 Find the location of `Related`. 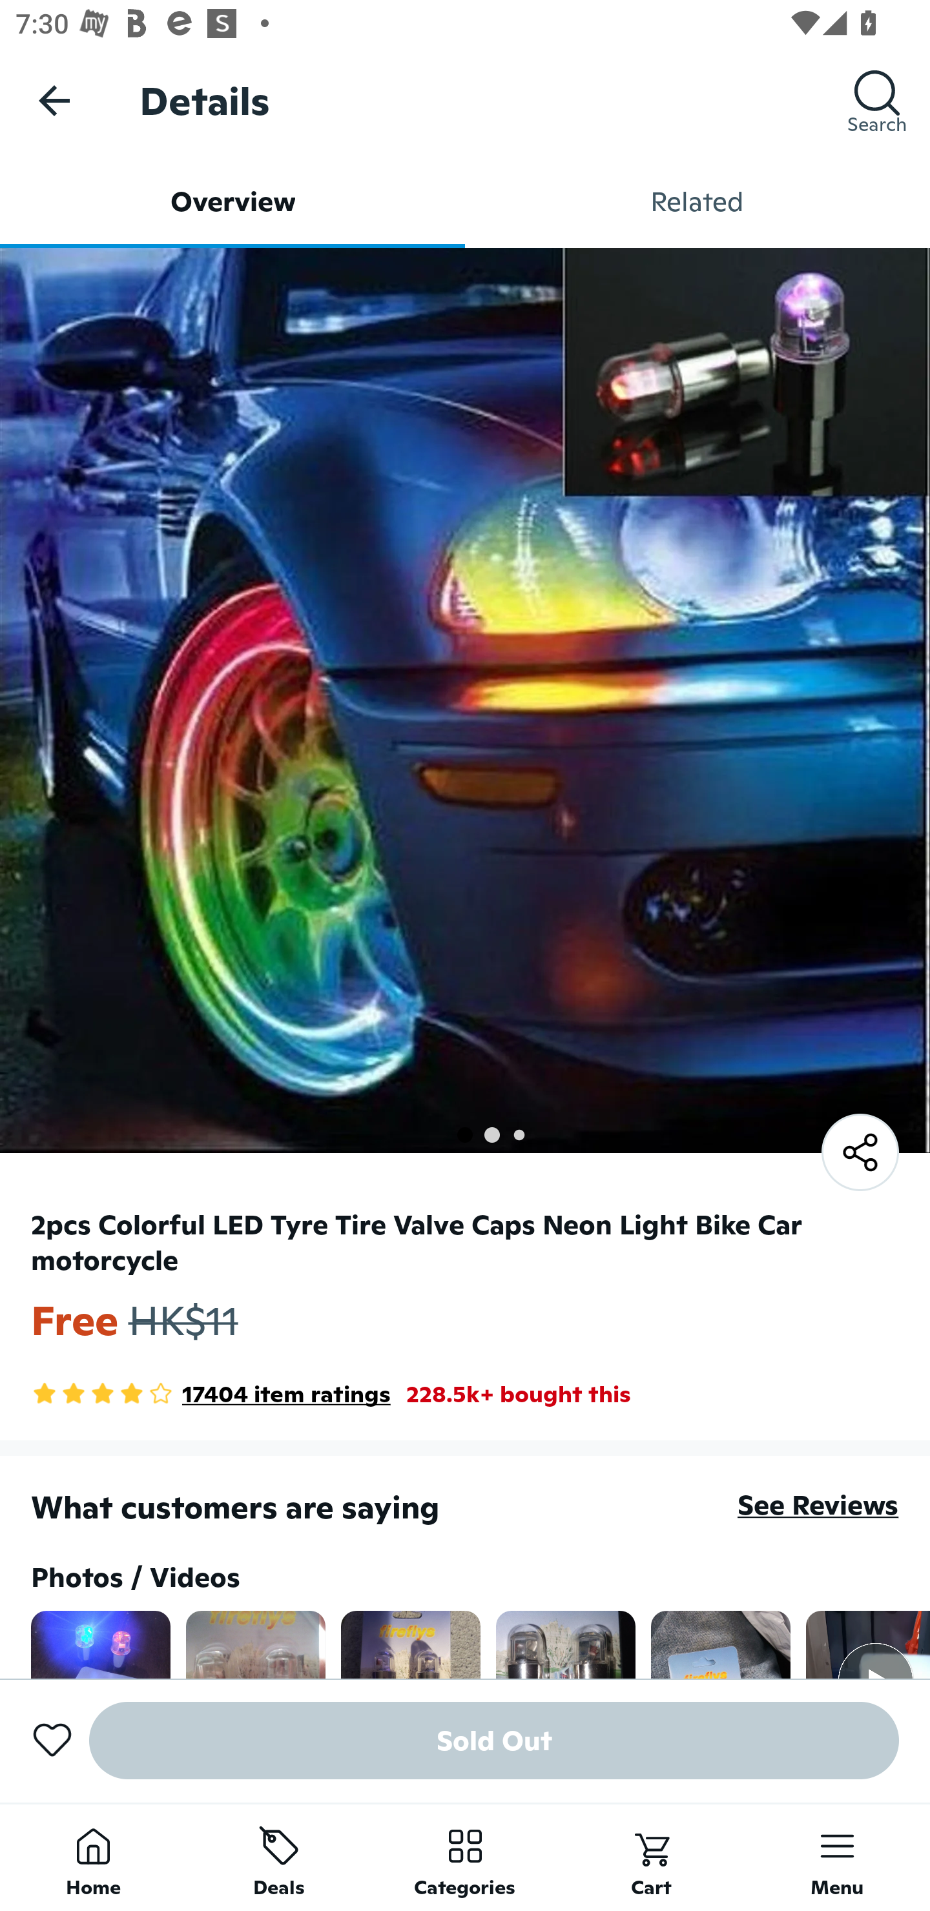

Related is located at coordinates (697, 201).